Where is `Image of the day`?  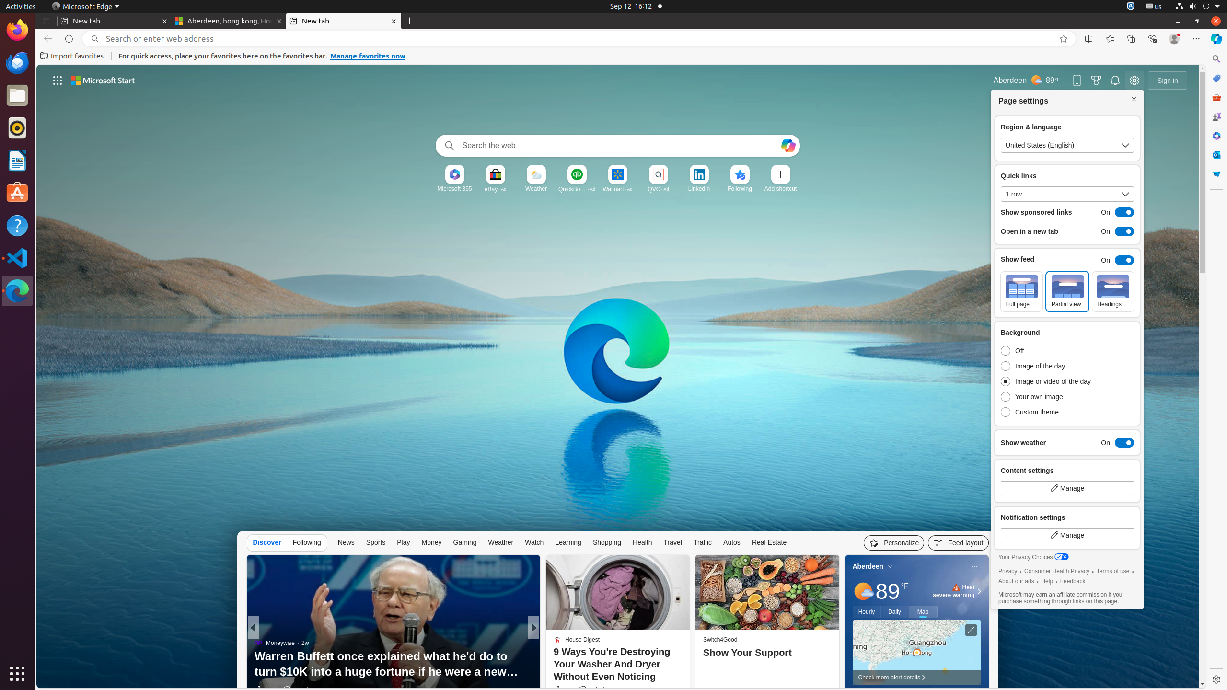
Image of the day is located at coordinates (1048, 366).